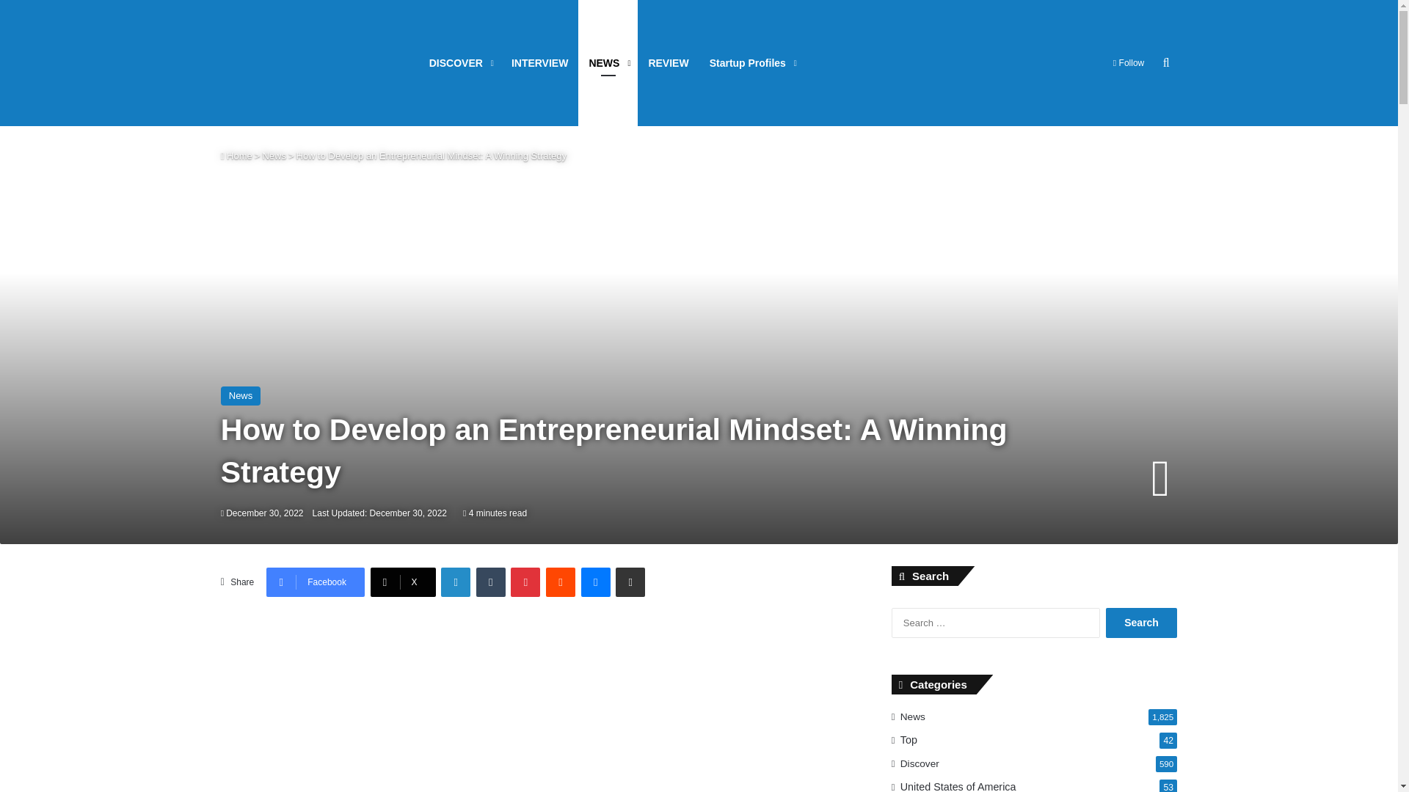  What do you see at coordinates (595, 582) in the screenshot?
I see `Messenger` at bounding box center [595, 582].